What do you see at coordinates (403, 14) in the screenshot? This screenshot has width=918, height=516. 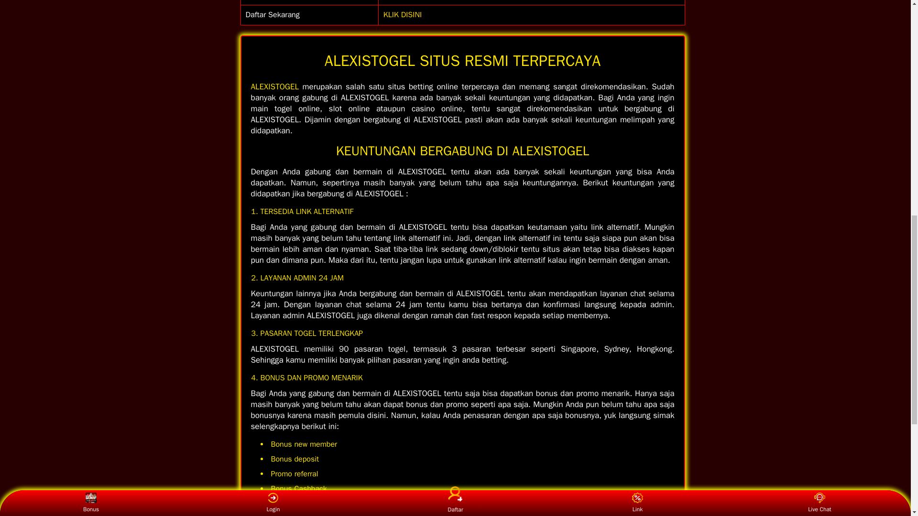 I see `KLIK DISINI` at bounding box center [403, 14].